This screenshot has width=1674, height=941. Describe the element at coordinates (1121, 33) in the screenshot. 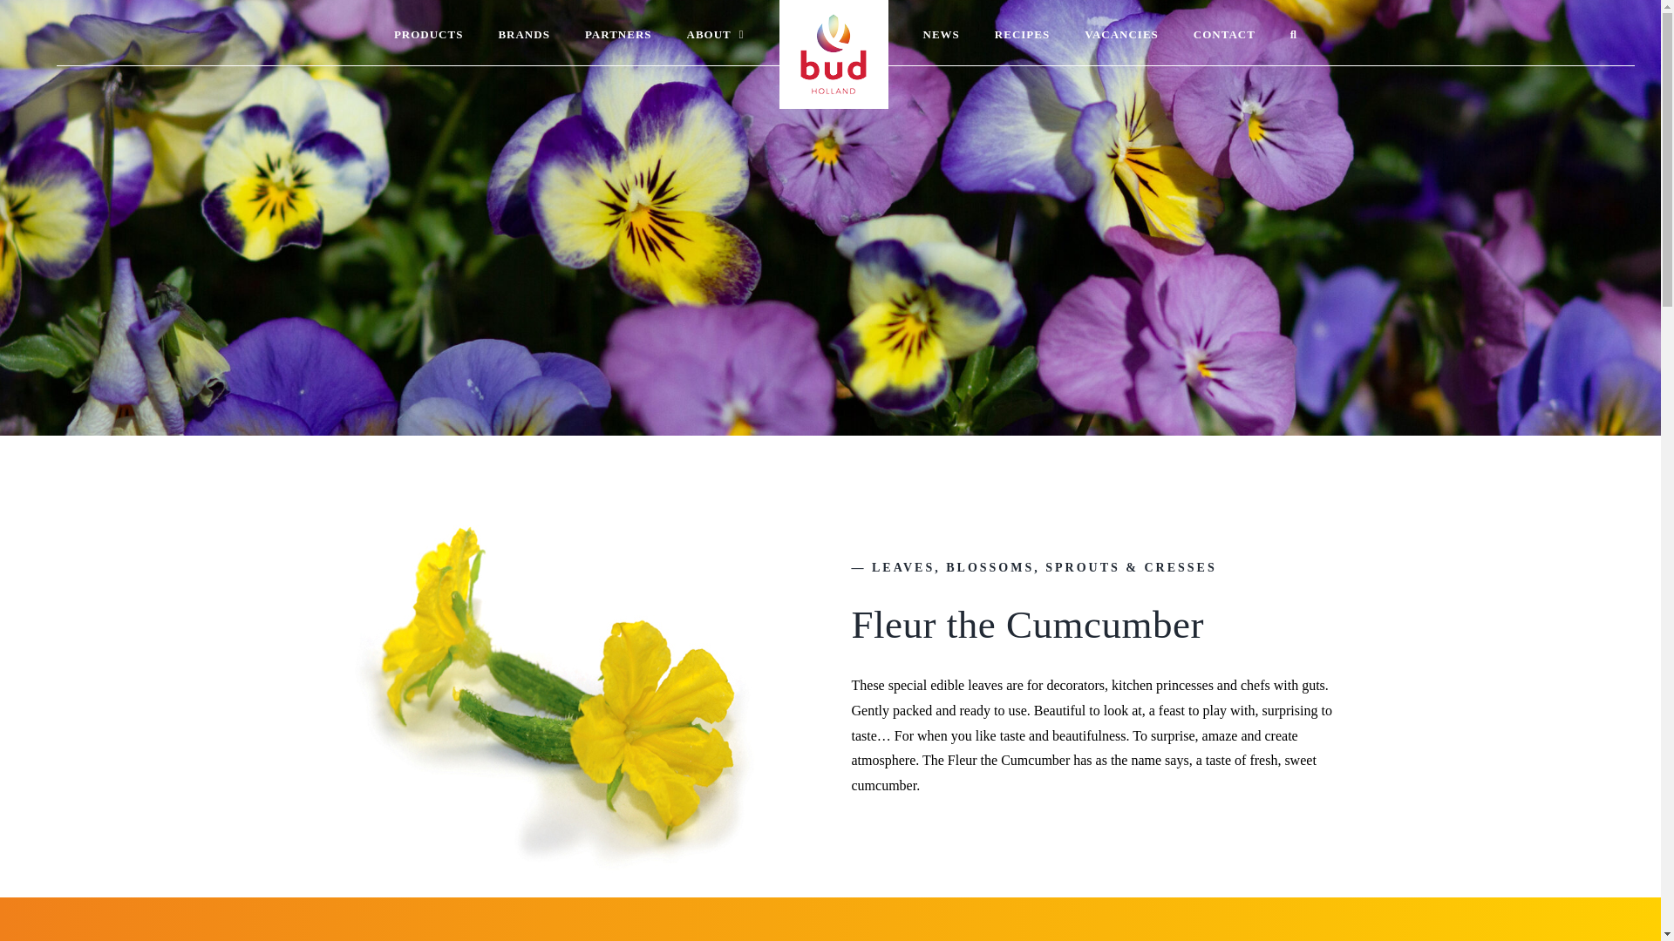

I see `VACANCIES` at that location.